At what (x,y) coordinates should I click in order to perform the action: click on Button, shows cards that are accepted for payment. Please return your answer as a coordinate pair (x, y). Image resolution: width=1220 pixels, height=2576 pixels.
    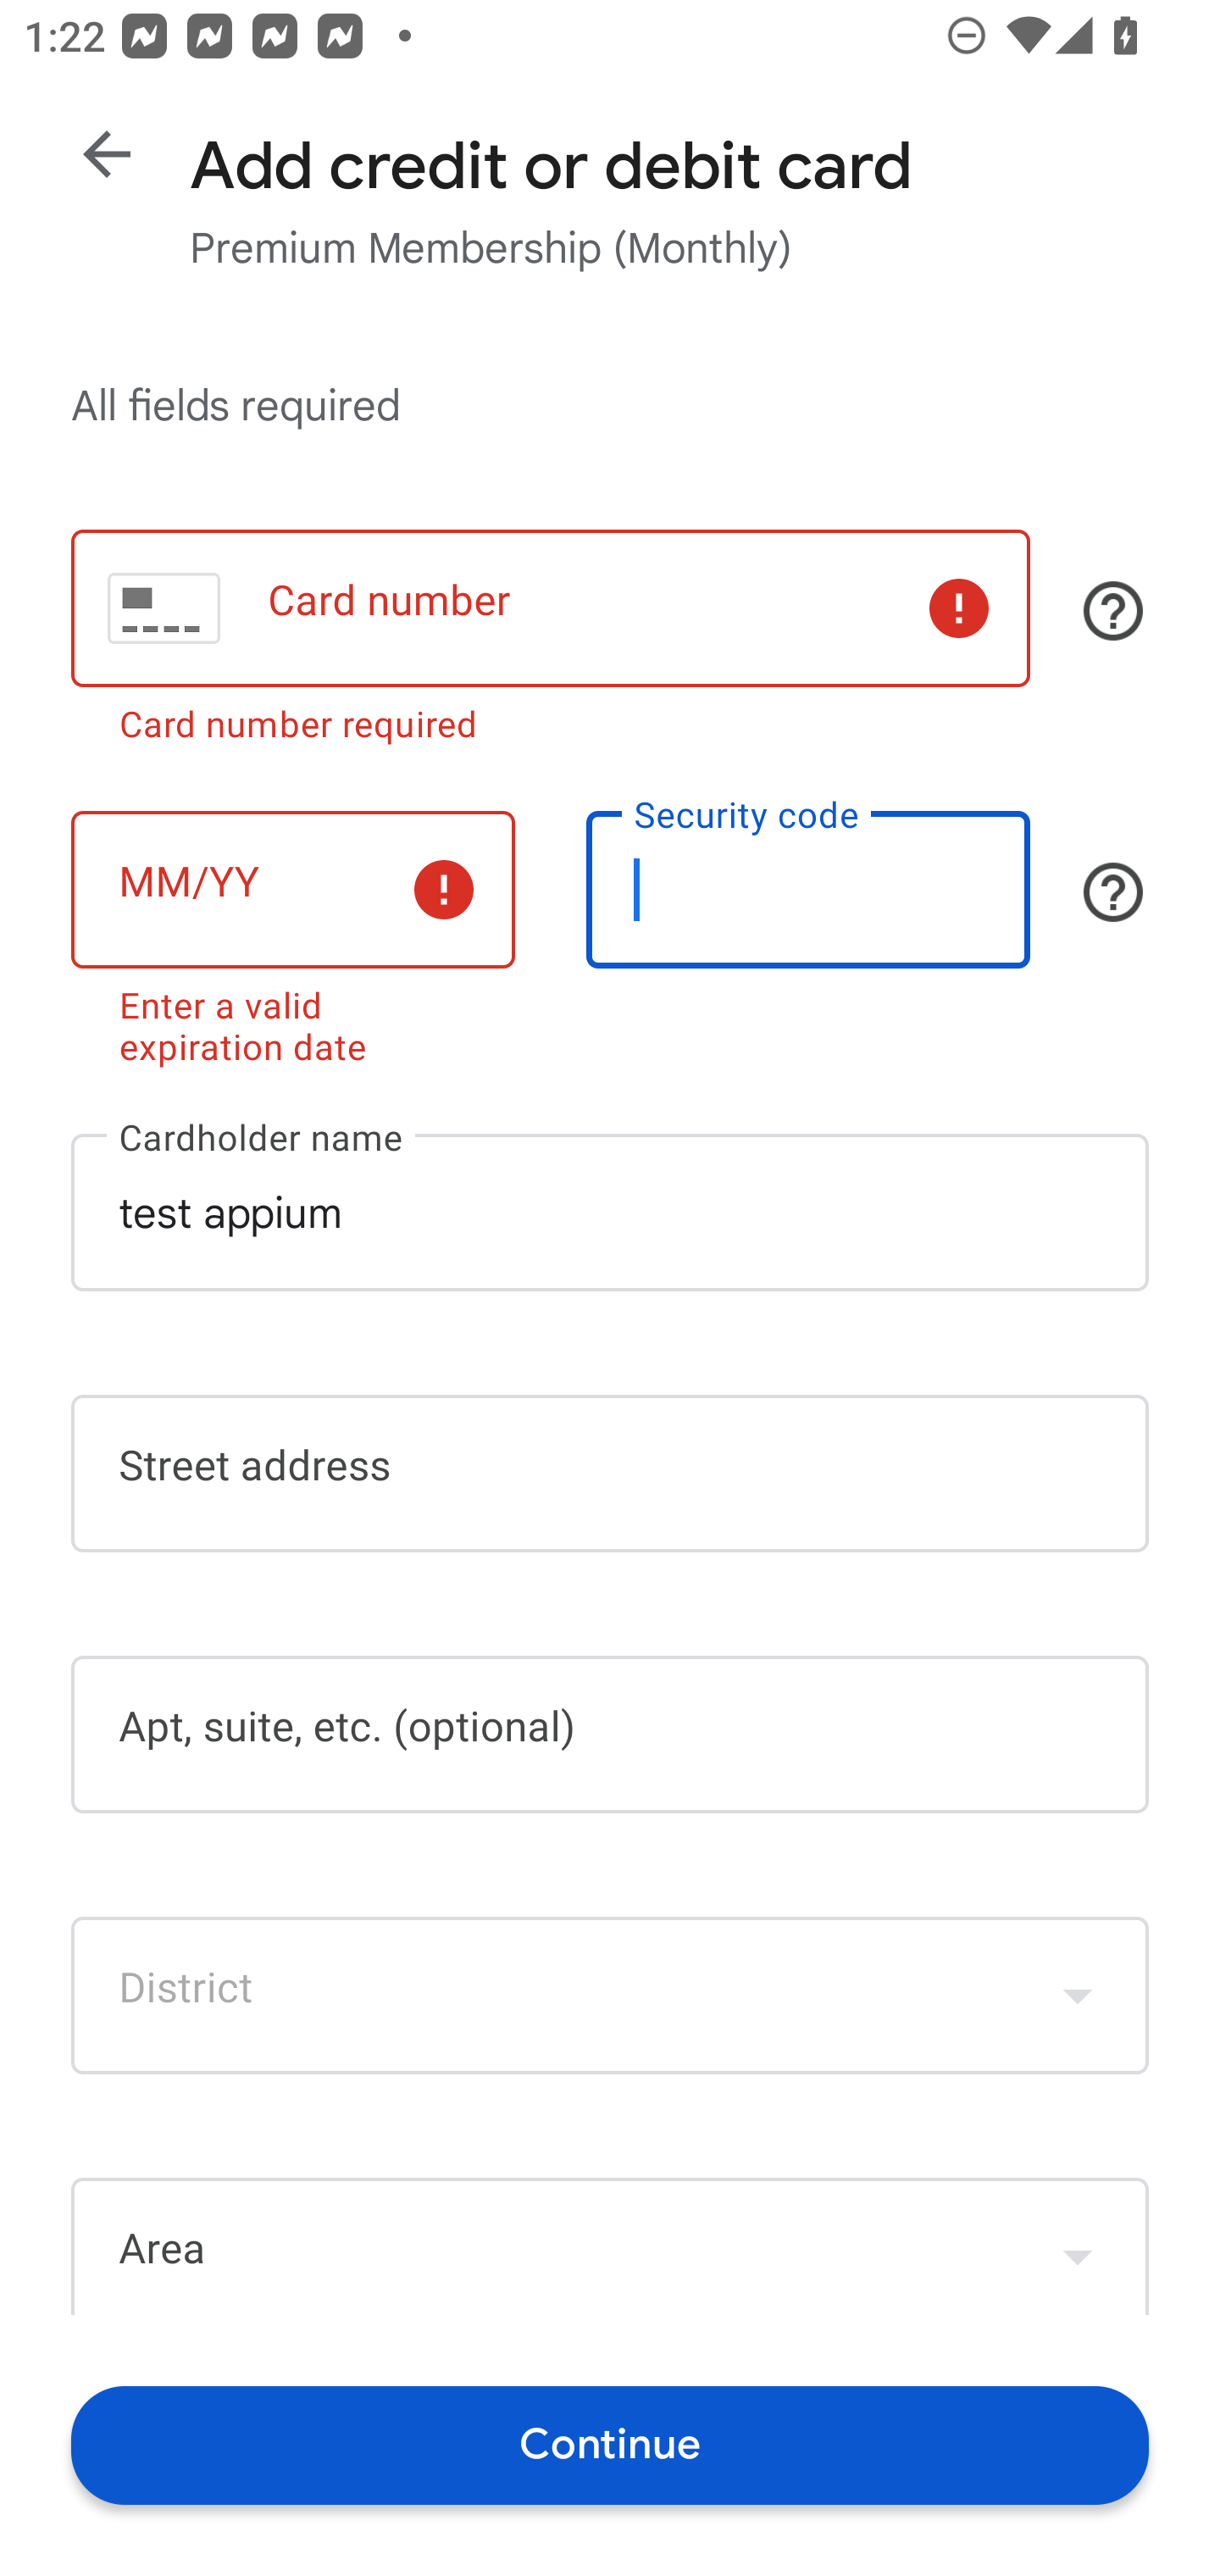
    Looking at the image, I should click on (1113, 610).